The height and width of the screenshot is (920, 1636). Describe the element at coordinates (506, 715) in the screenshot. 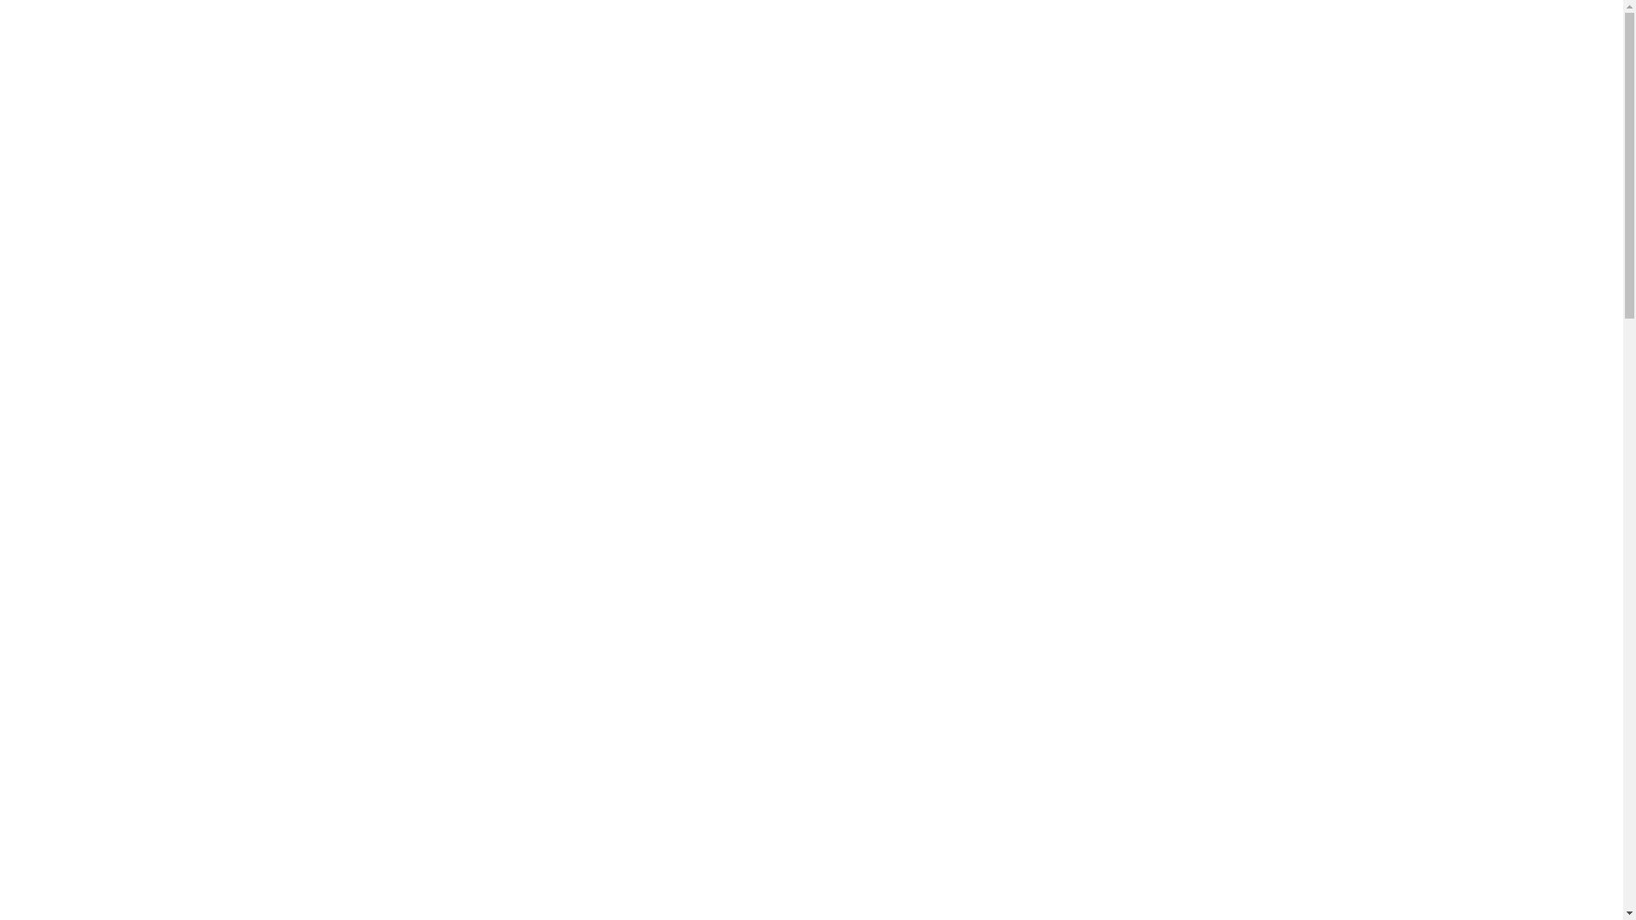

I see `BUSINESS` at that location.